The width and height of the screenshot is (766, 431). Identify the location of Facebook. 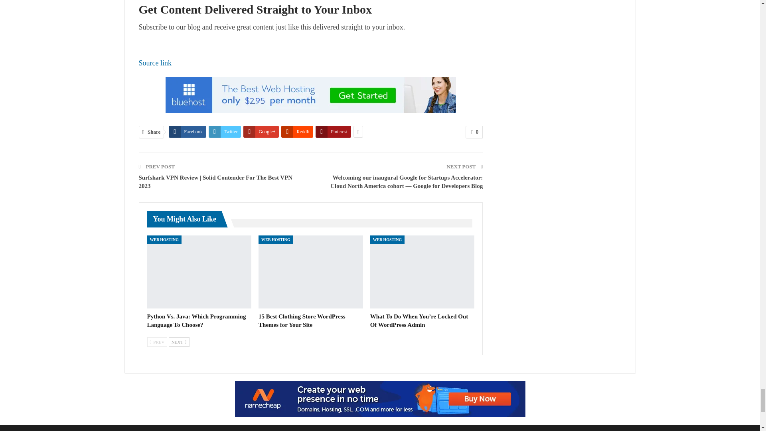
(187, 132).